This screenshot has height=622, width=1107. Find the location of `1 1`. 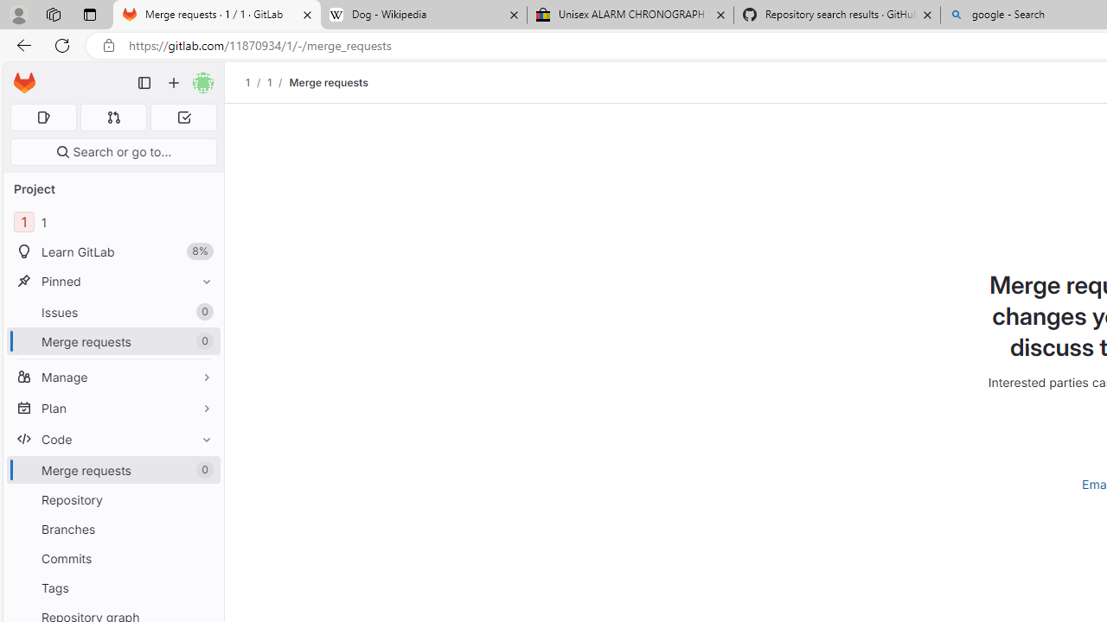

1 1 is located at coordinates (112, 223).